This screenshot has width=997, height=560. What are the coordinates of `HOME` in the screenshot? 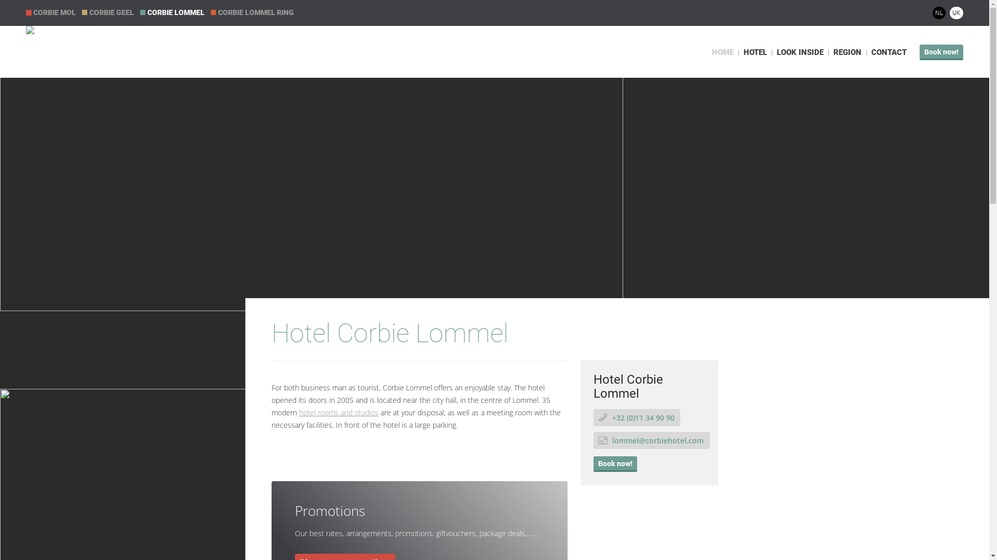 It's located at (723, 52).